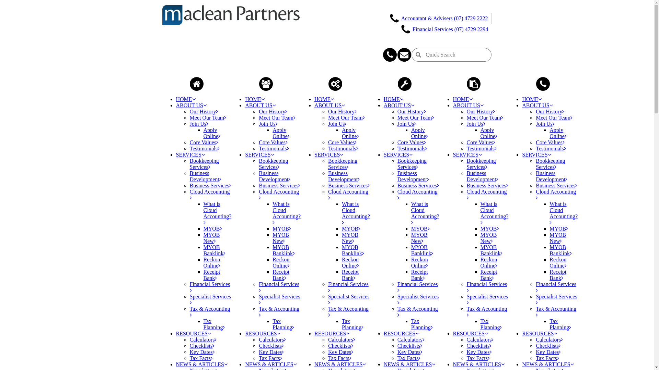 This screenshot has height=370, width=659. What do you see at coordinates (558, 133) in the screenshot?
I see `Apply Online` at bounding box center [558, 133].